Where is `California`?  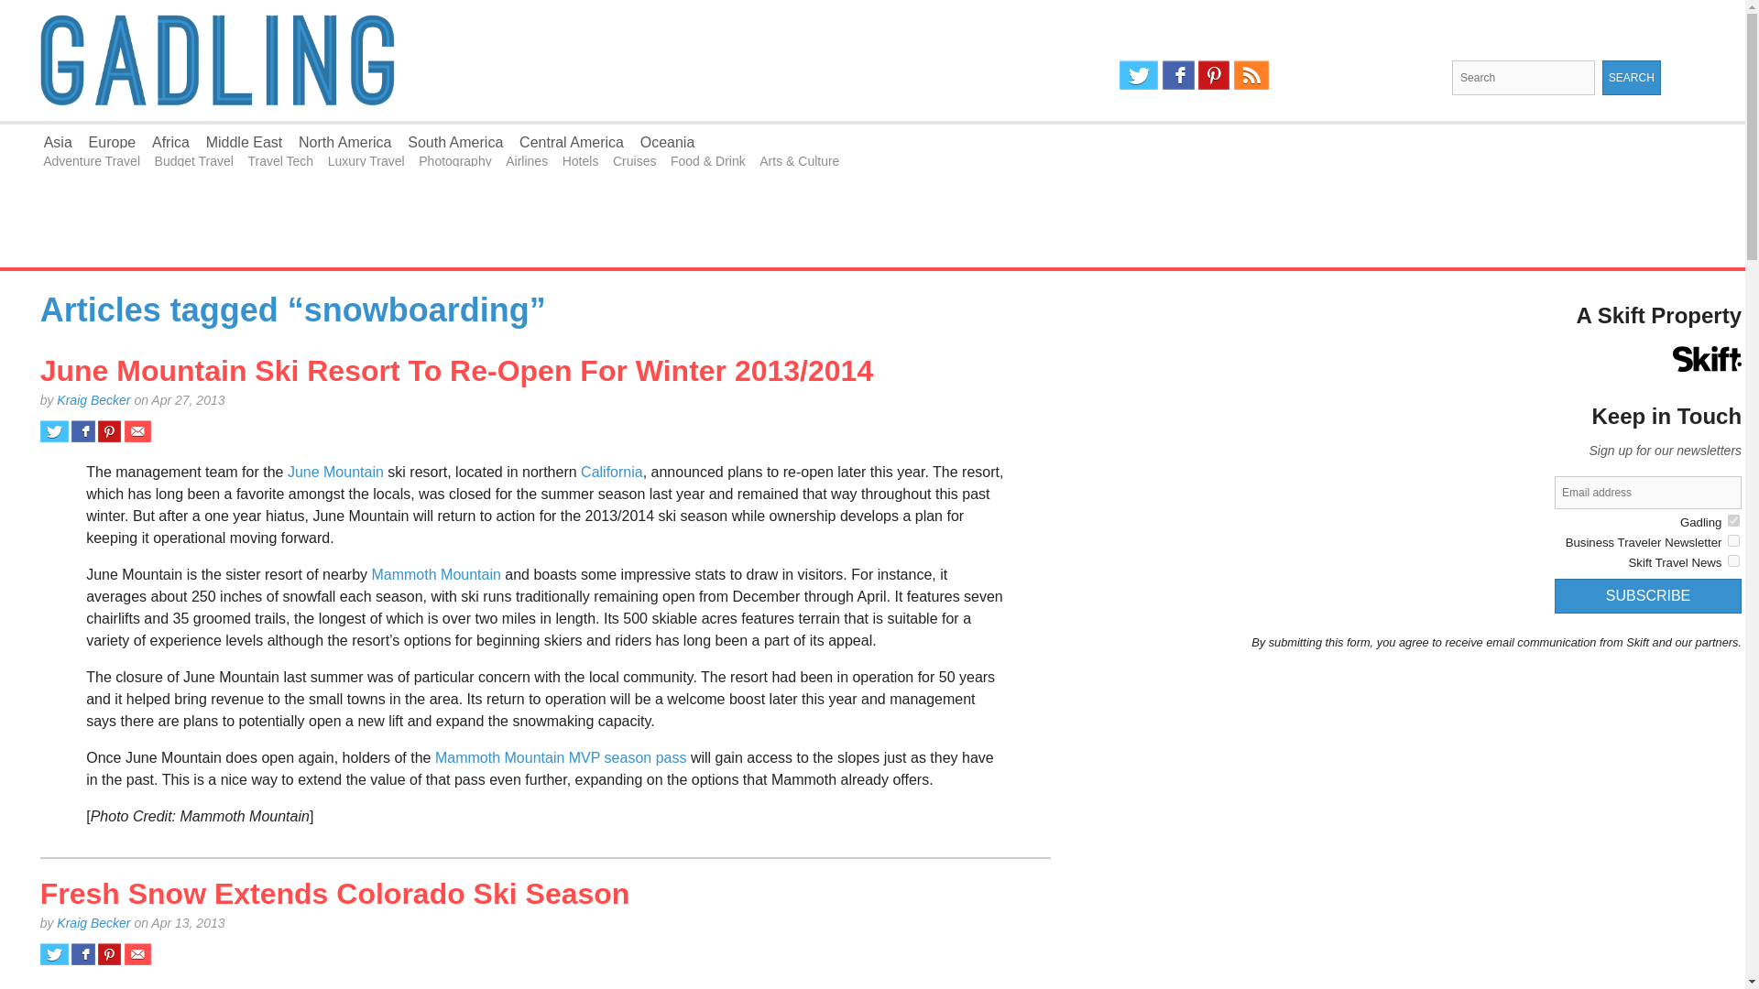
California is located at coordinates (612, 471).